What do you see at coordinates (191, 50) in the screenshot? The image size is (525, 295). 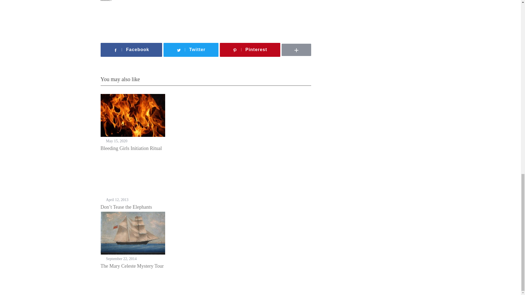 I see `Twitter` at bounding box center [191, 50].